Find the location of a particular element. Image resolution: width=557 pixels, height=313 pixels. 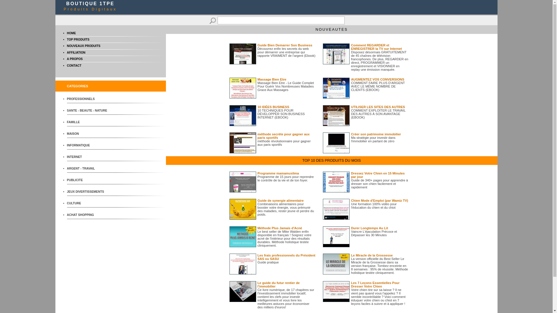

Chien Mode d'Emploi (par Wamiz TV) is located at coordinates (379, 201).